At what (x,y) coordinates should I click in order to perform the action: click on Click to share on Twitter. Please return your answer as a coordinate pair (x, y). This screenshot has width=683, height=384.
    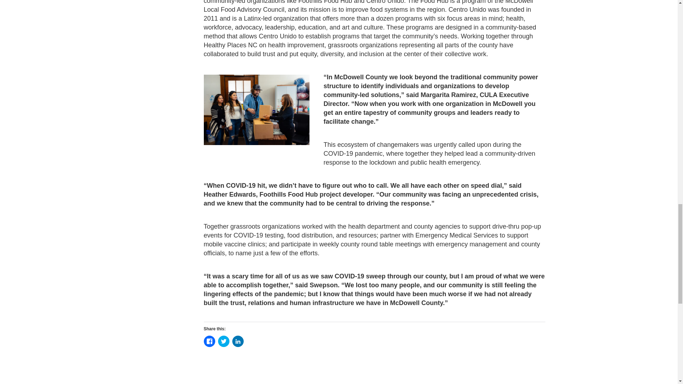
    Looking at the image, I should click on (223, 341).